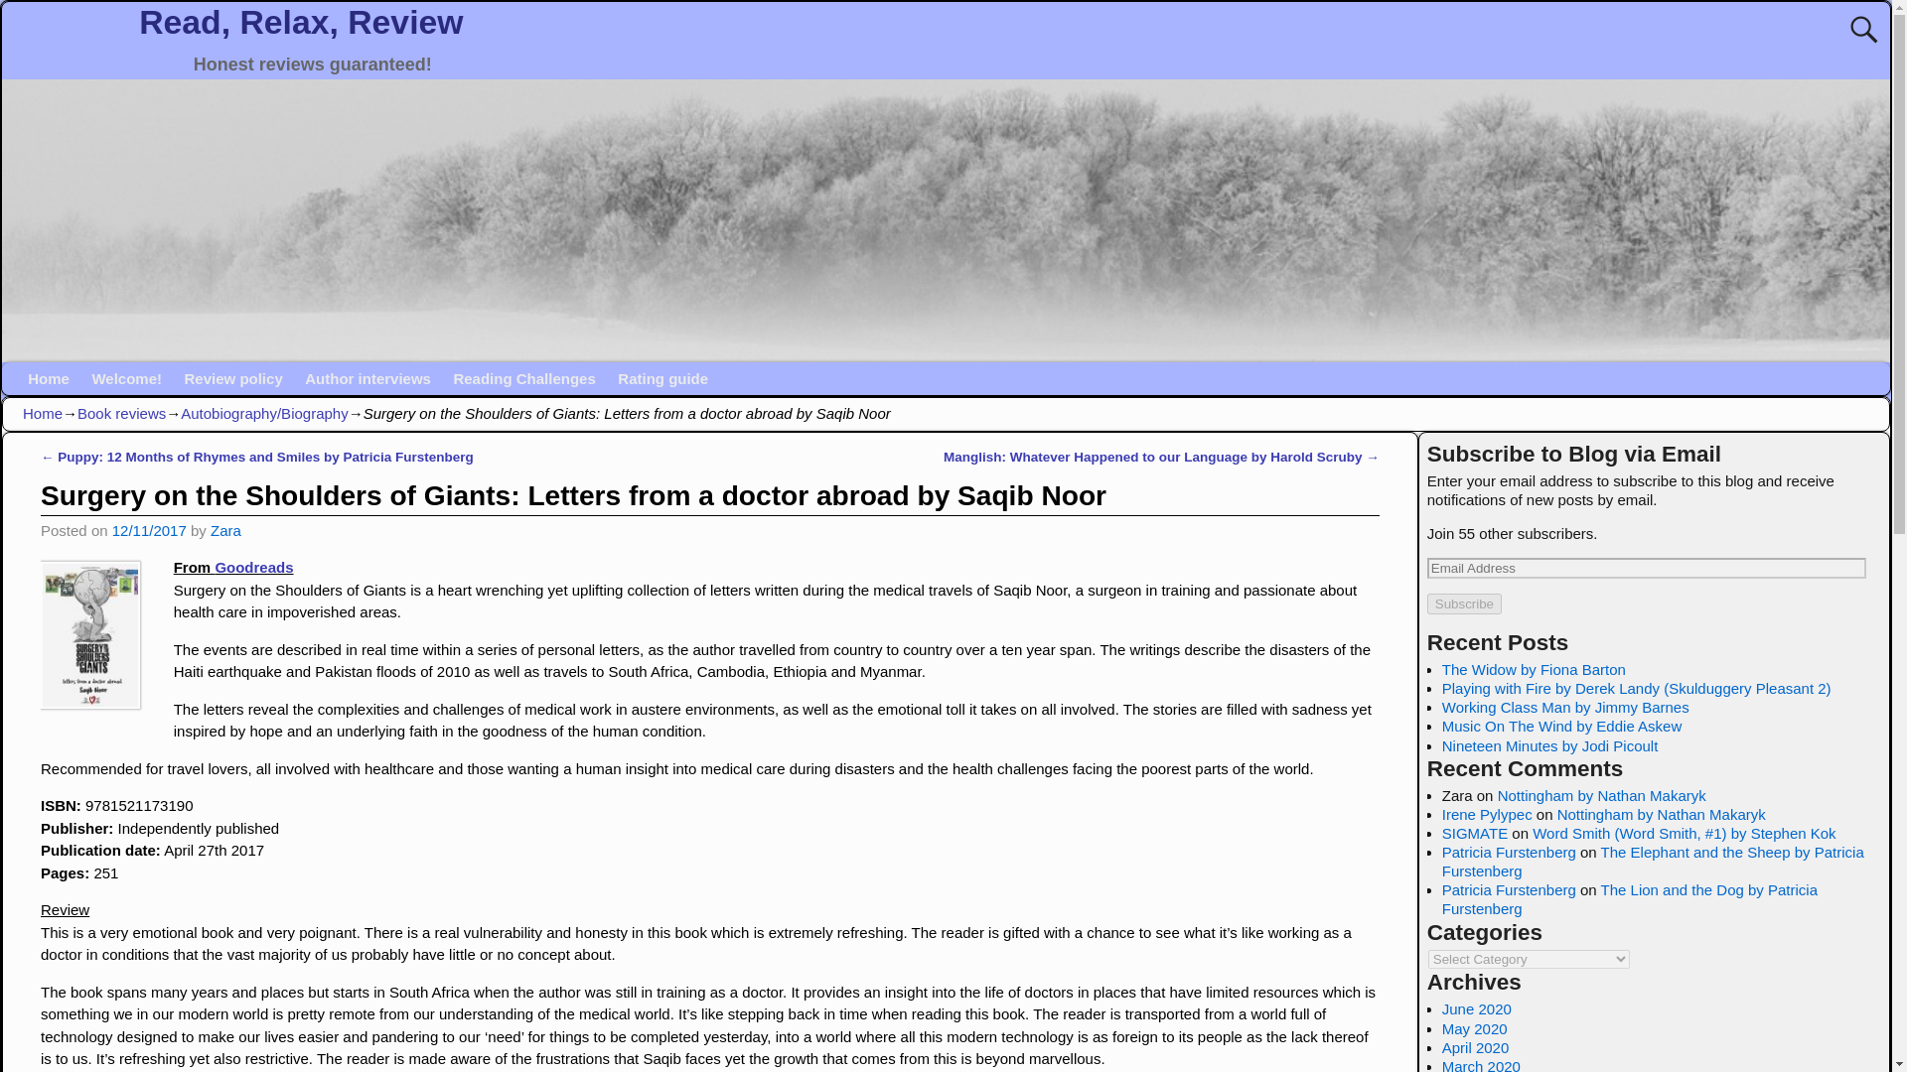  What do you see at coordinates (524, 379) in the screenshot?
I see `Reading Challenges` at bounding box center [524, 379].